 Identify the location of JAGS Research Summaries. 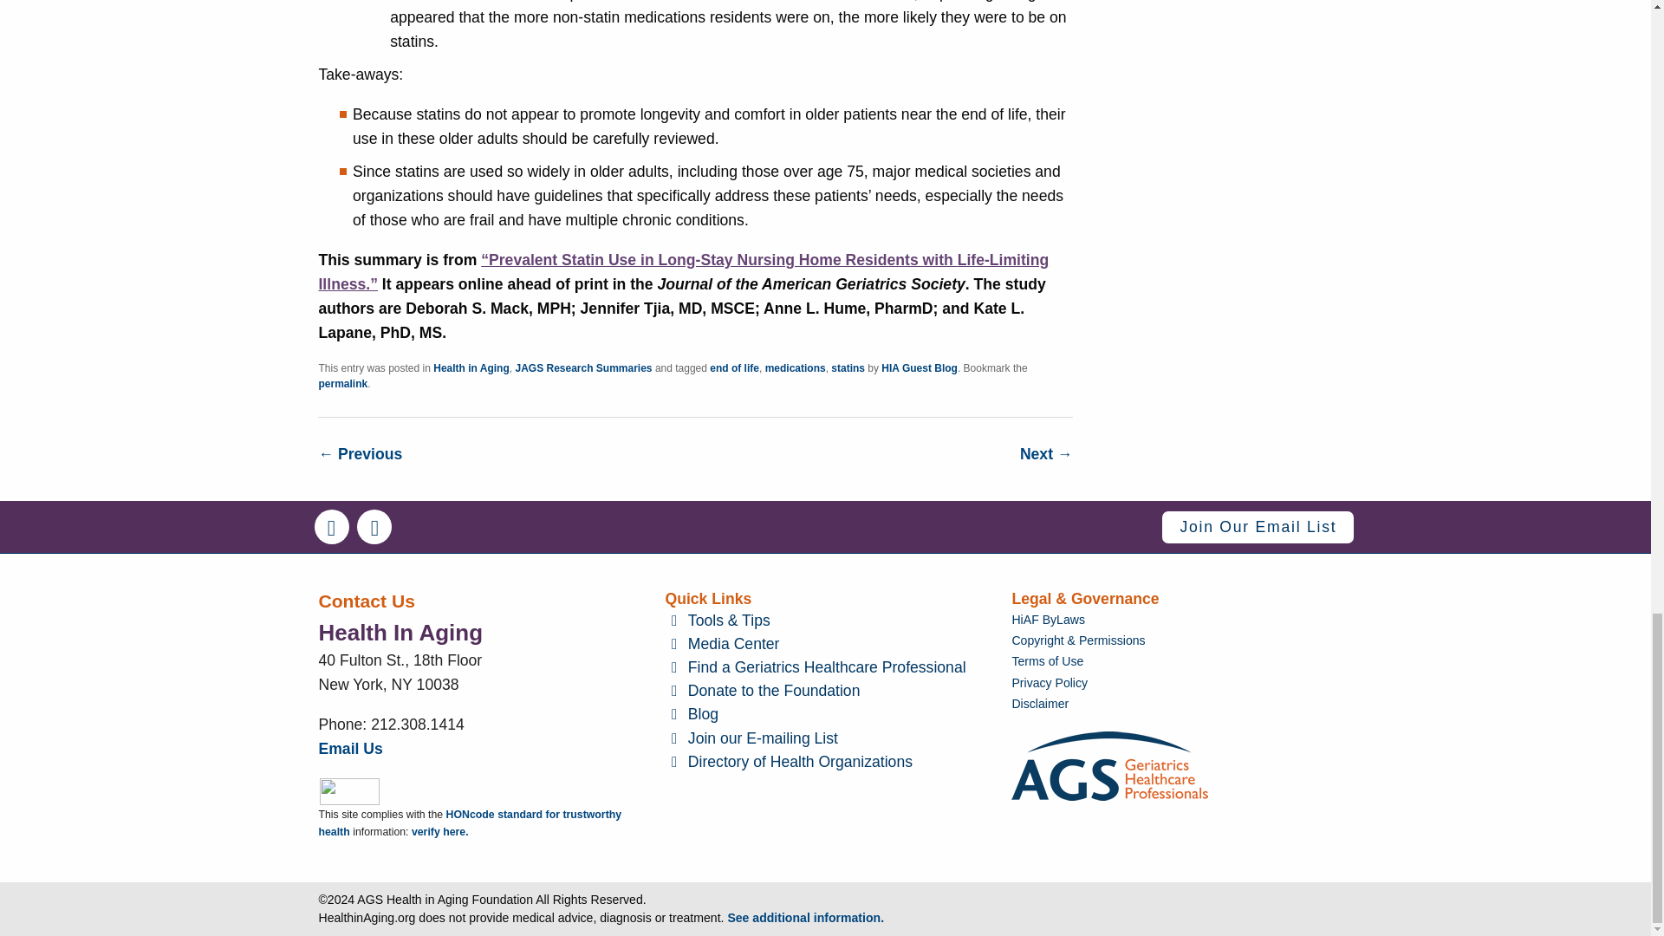
(582, 367).